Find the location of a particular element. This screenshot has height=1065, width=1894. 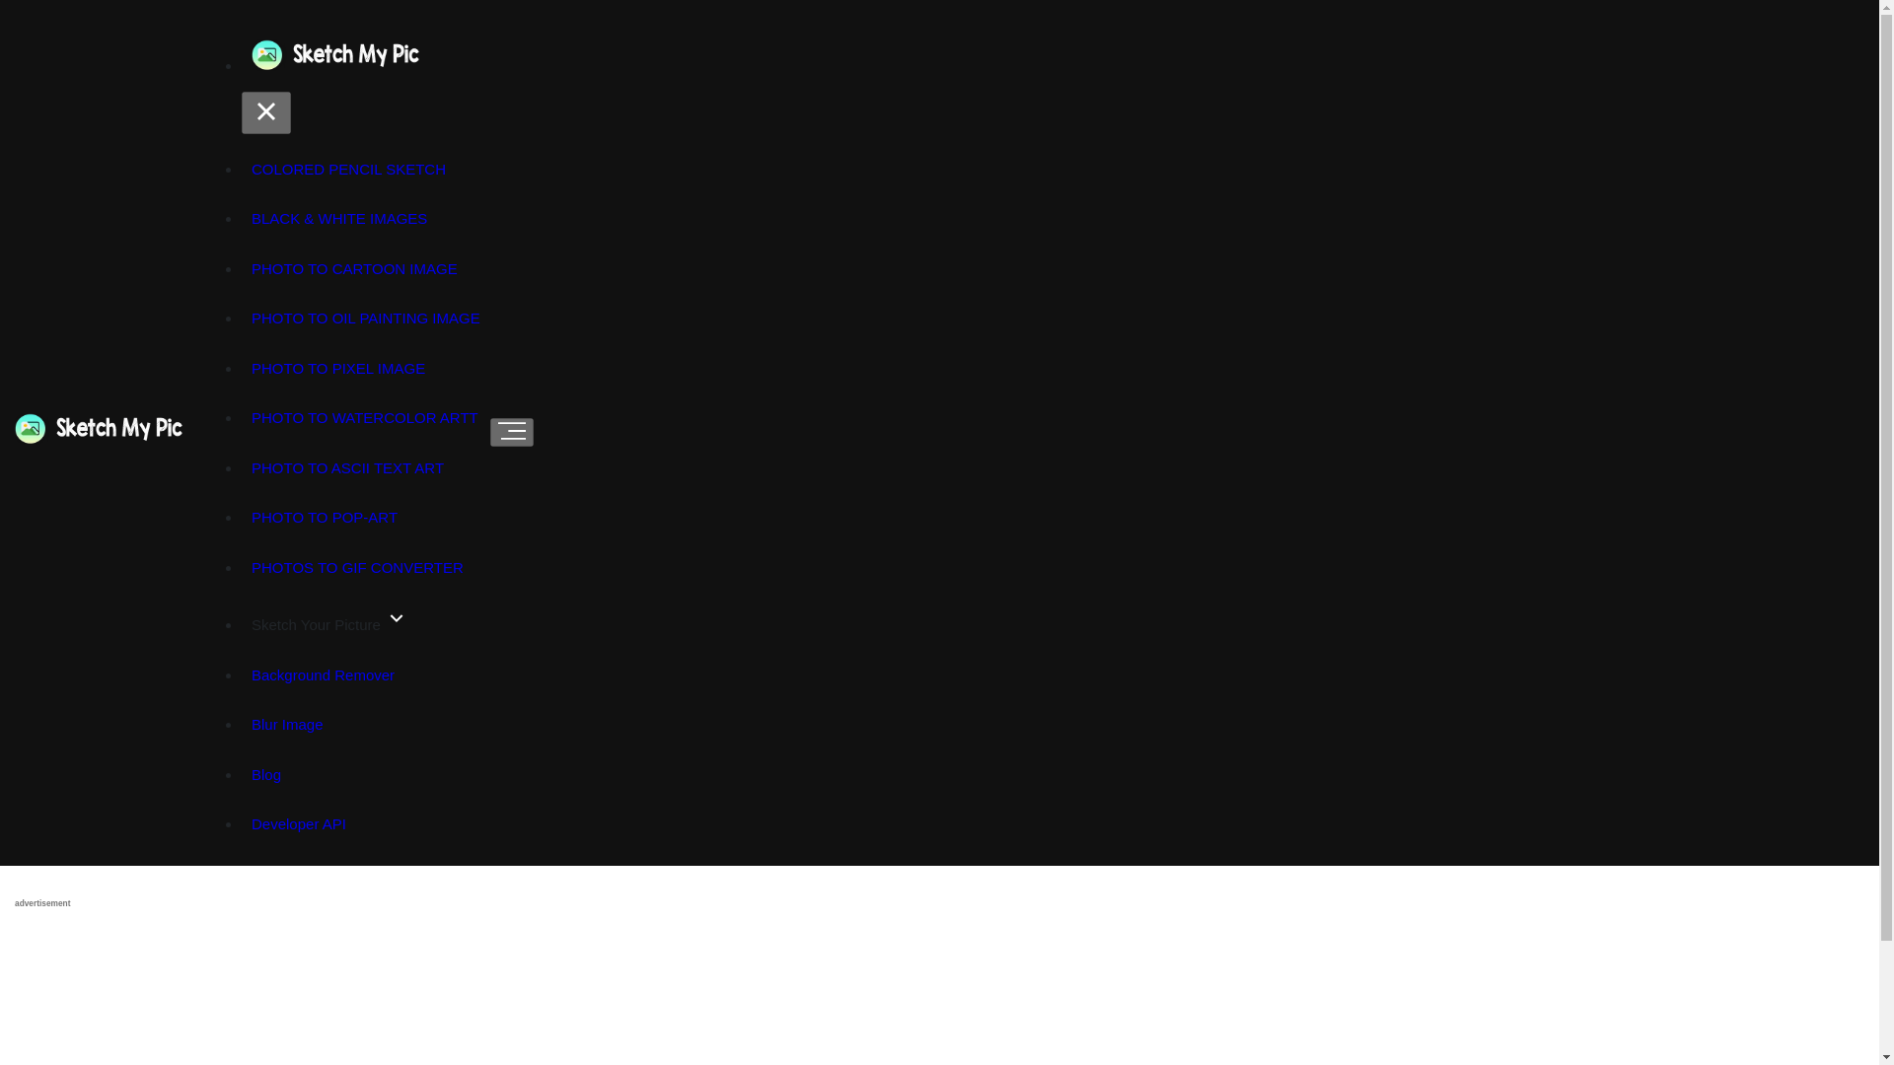

Blog is located at coordinates (266, 775).